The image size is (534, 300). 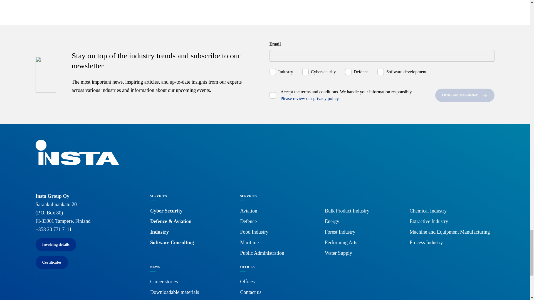 What do you see at coordinates (273, 72) in the screenshot?
I see `industry` at bounding box center [273, 72].